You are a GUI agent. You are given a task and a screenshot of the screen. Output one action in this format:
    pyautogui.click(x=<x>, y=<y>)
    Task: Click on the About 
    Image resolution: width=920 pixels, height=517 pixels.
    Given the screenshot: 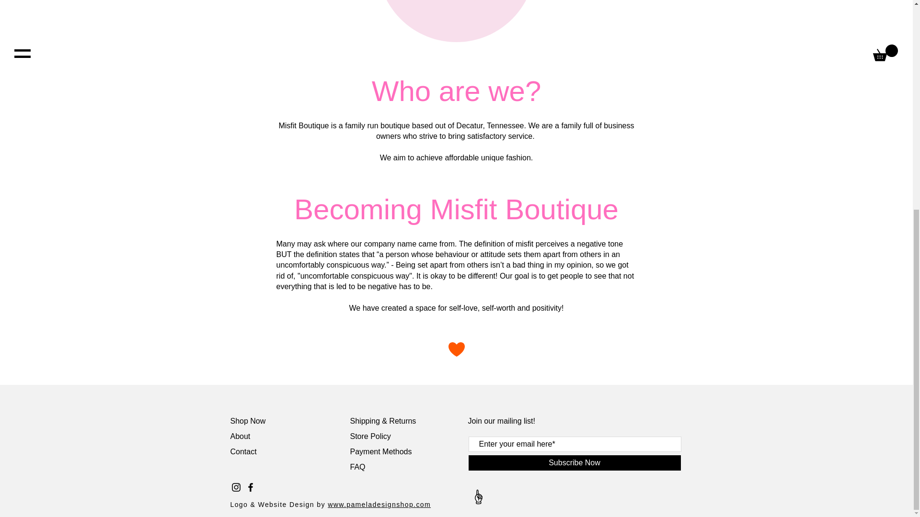 What is the action you would take?
    pyautogui.click(x=241, y=436)
    